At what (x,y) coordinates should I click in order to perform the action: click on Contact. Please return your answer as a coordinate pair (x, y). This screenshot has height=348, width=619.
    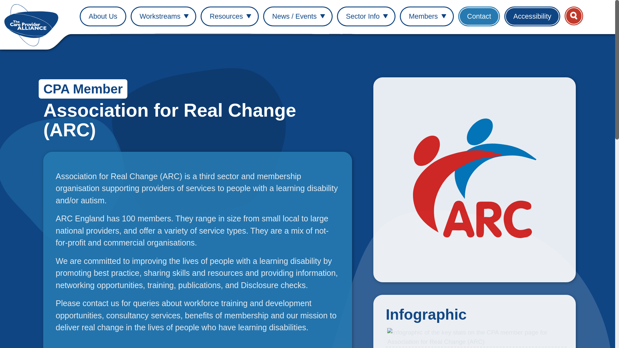
    Looking at the image, I should click on (479, 16).